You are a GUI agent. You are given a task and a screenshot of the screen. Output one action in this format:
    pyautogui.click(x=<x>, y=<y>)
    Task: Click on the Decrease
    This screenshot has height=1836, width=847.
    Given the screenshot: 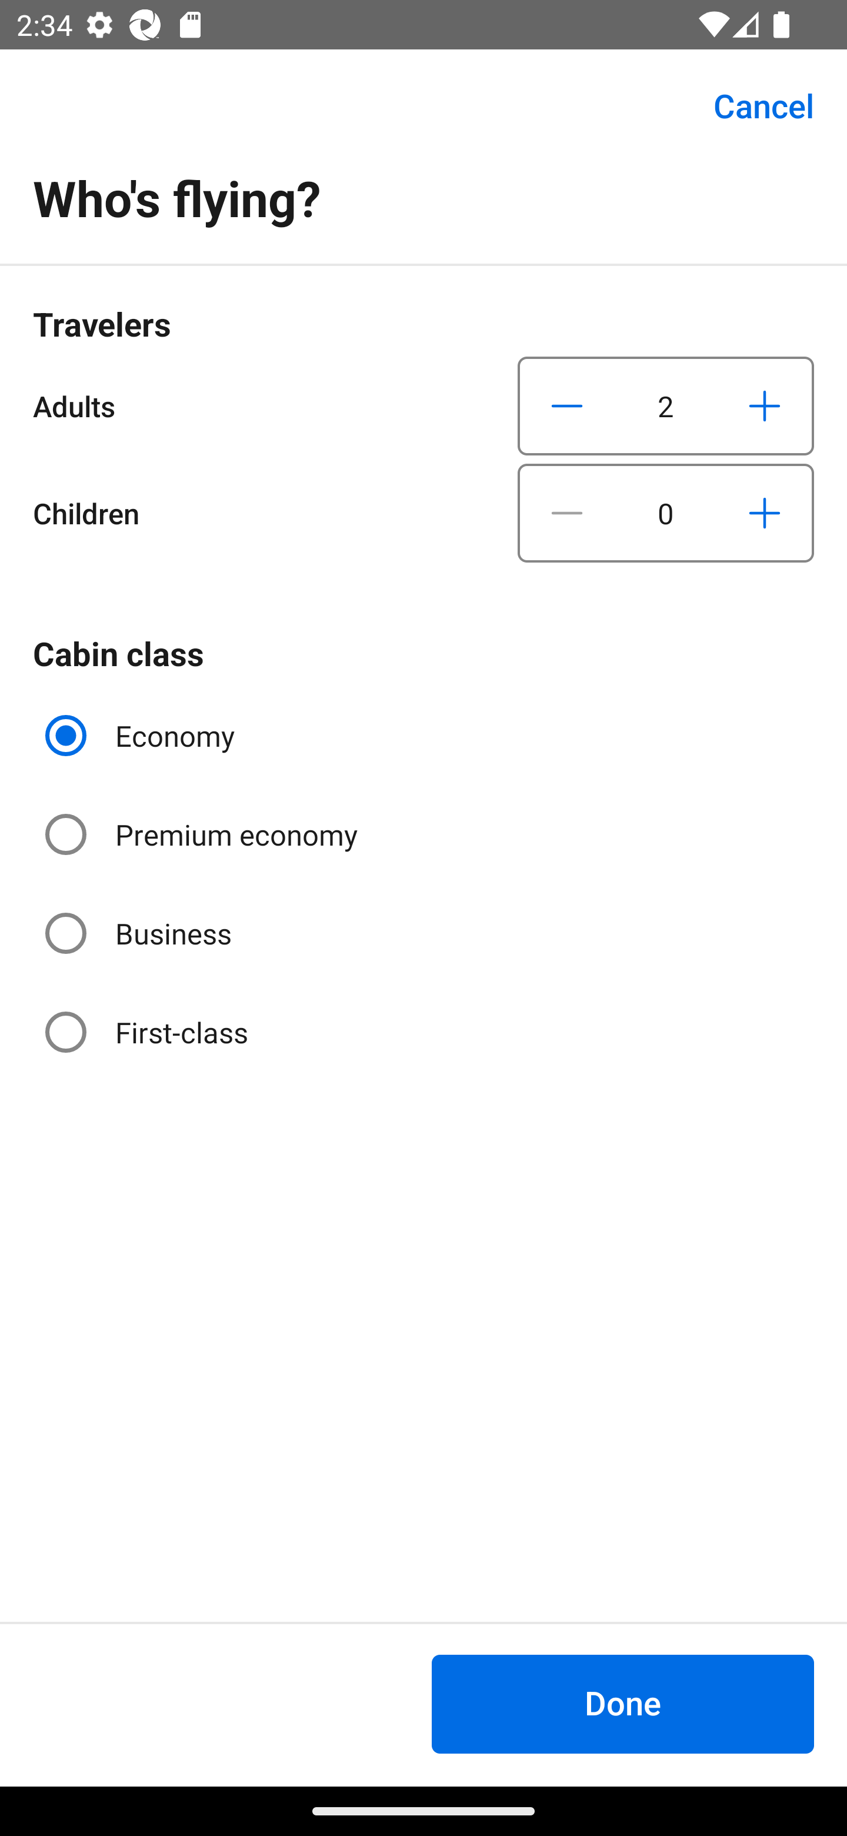 What is the action you would take?
    pyautogui.click(x=567, y=405)
    